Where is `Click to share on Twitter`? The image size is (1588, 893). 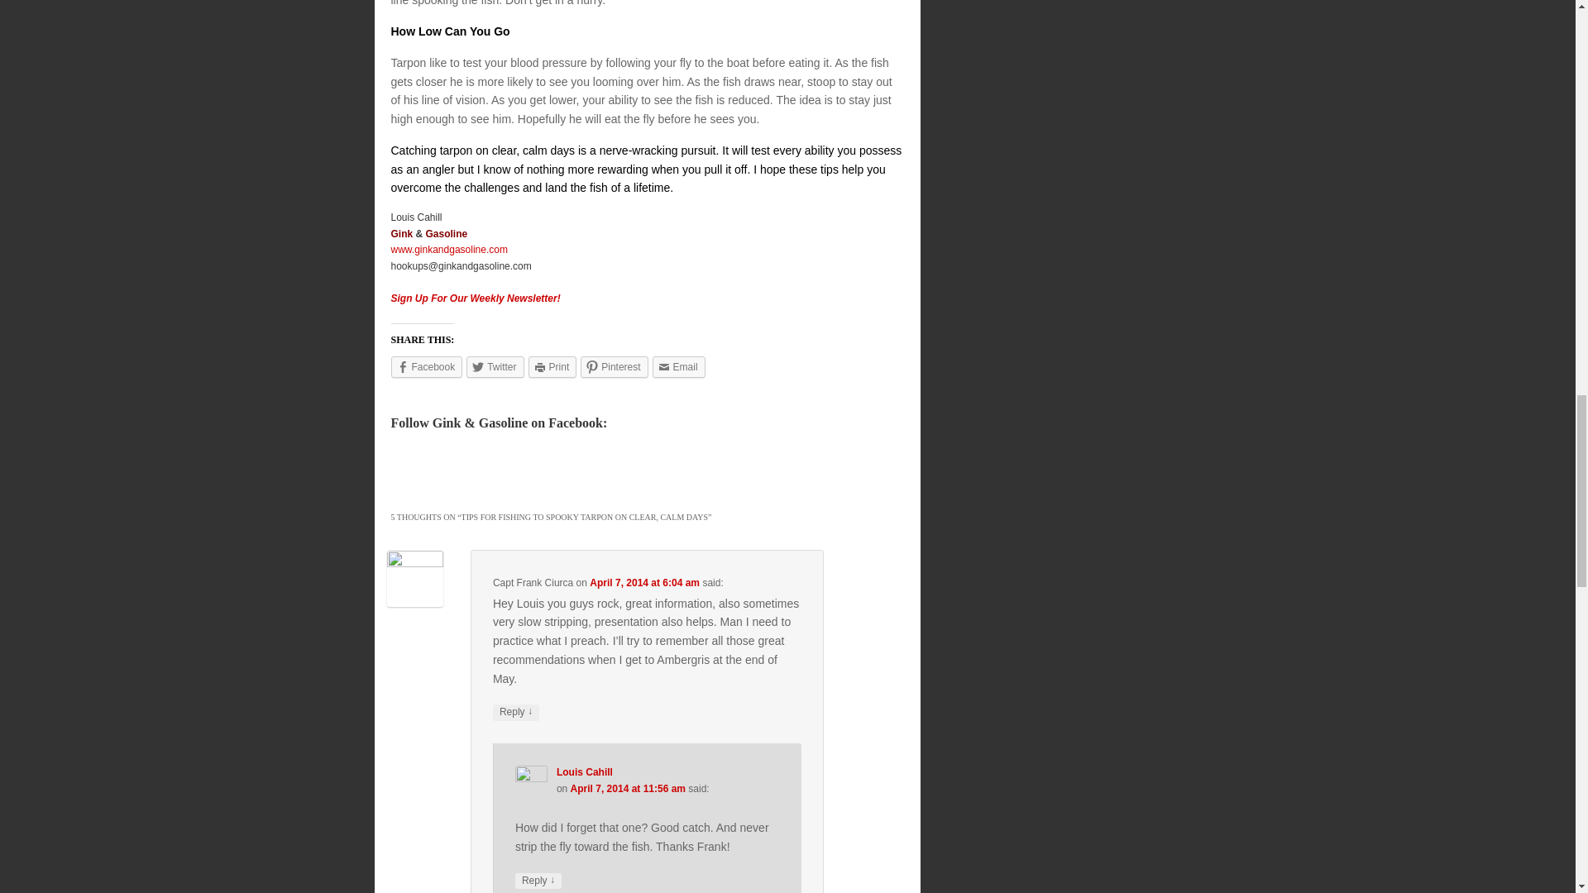 Click to share on Twitter is located at coordinates (495, 366).